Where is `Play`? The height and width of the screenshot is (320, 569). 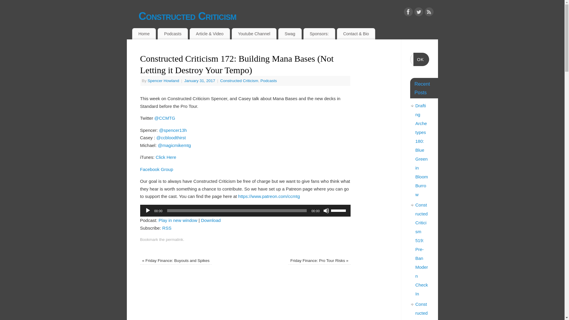 Play is located at coordinates (148, 210).